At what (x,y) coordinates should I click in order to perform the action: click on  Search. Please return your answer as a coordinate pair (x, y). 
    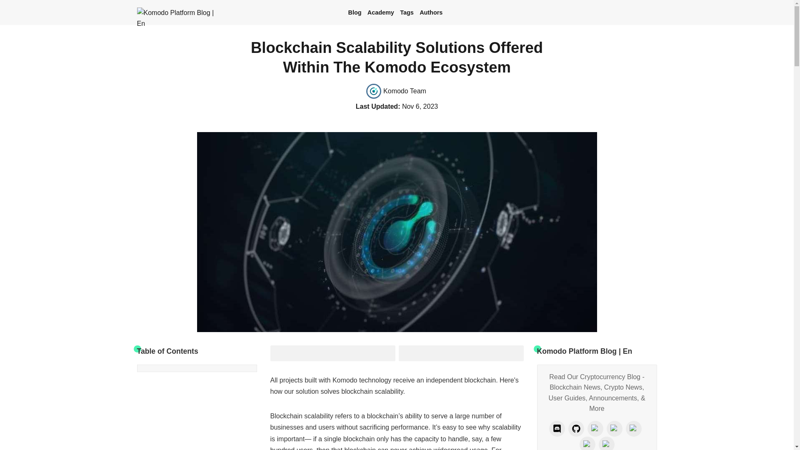
    Looking at the image, I should click on (637, 12).